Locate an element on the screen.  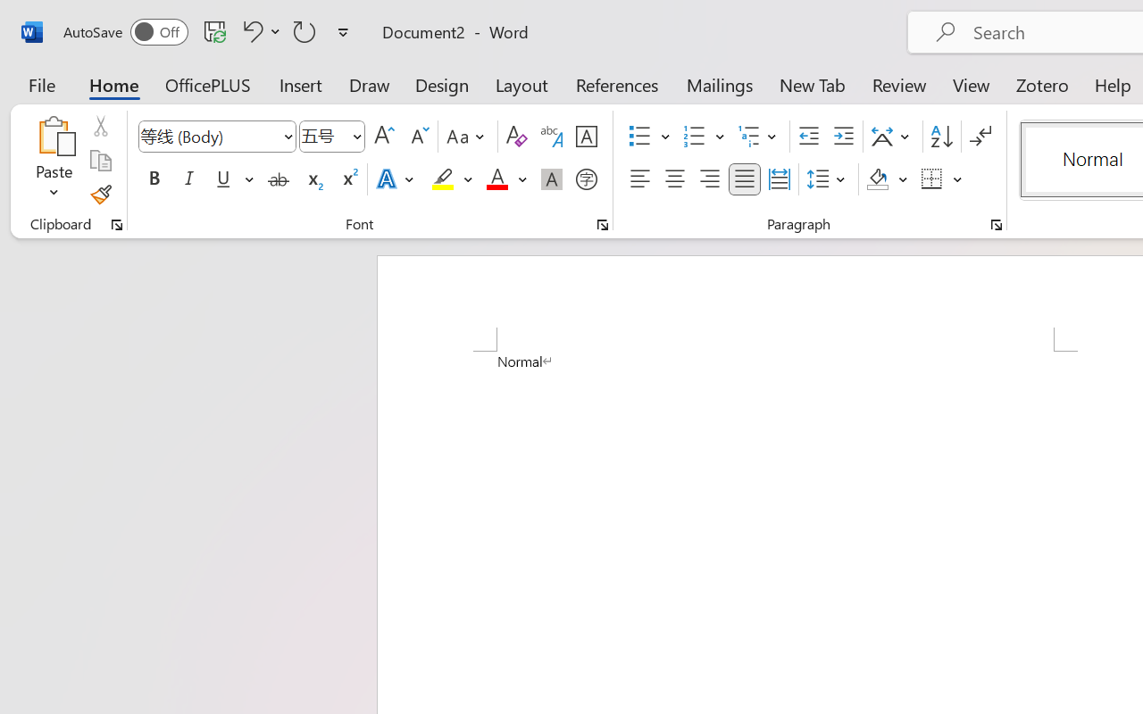
Text Highlight Color Yellow is located at coordinates (443, 179).